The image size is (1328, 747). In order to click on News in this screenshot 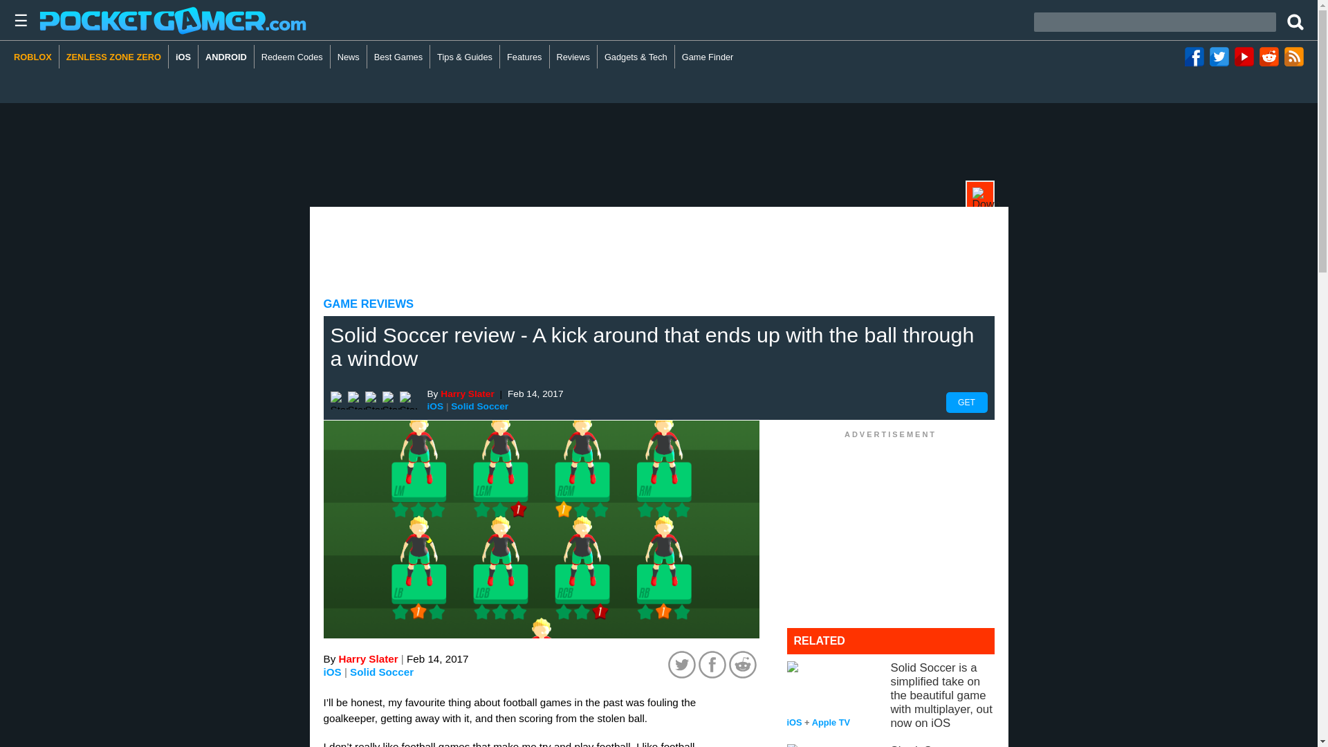, I will do `click(349, 57)`.